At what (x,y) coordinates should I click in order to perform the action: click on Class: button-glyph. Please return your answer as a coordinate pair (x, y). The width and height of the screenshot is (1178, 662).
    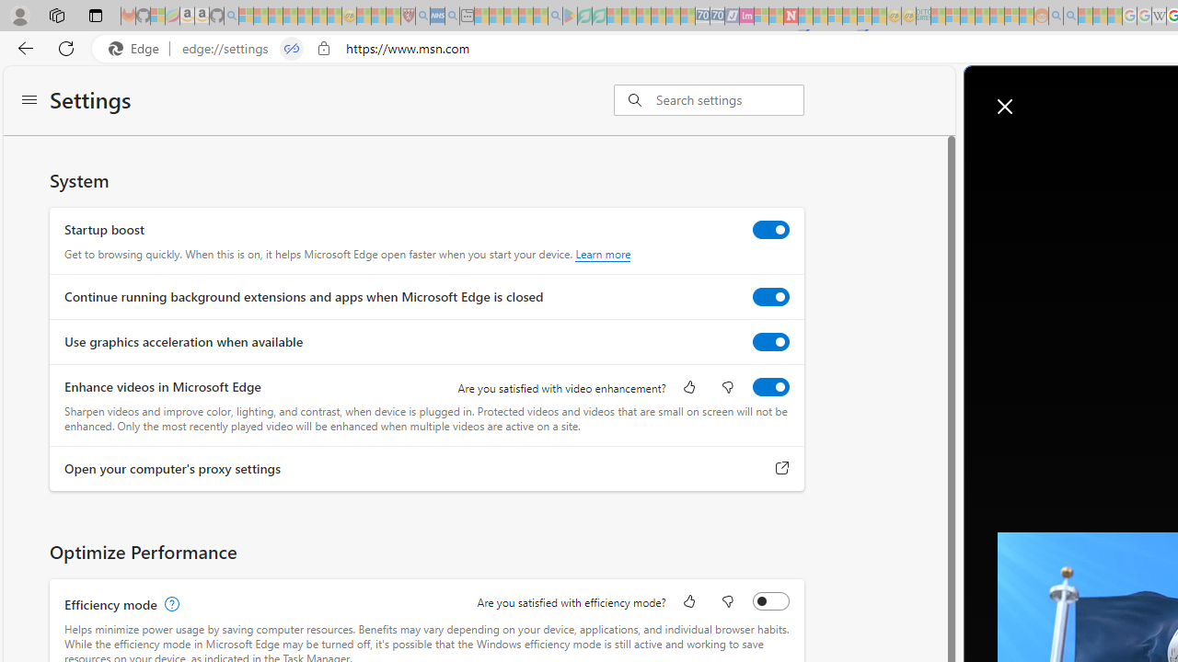
    Looking at the image, I should click on (1042, 149).